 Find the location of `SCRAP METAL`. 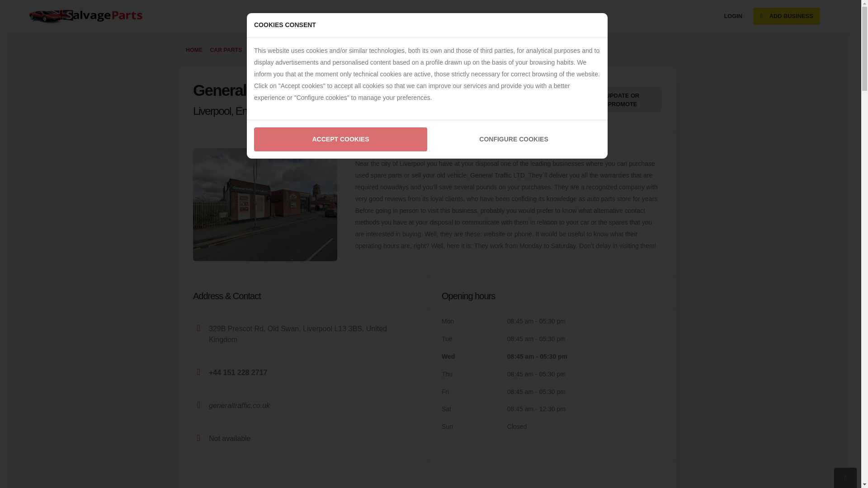

SCRAP METAL is located at coordinates (540, 16).